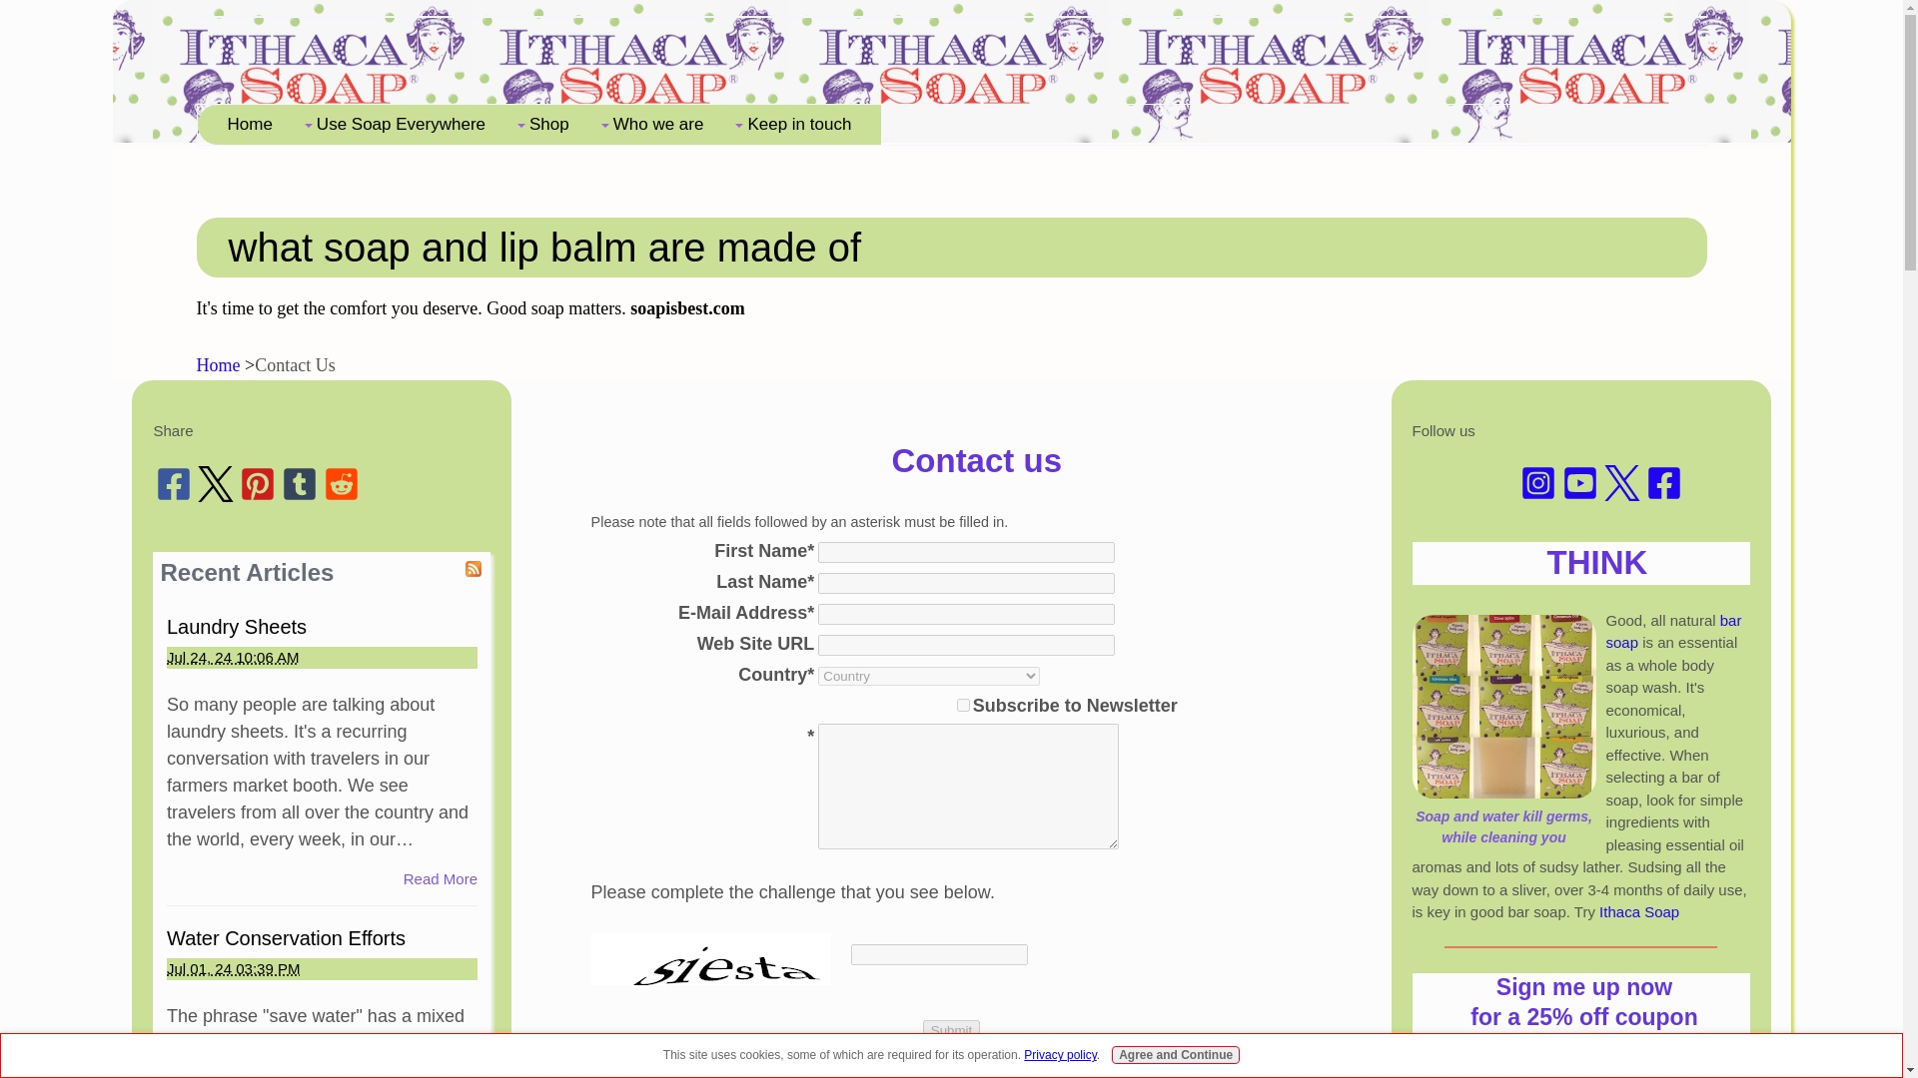 This screenshot has width=1918, height=1078. What do you see at coordinates (233, 968) in the screenshot?
I see `2024-07-01T15:39:50-0400` at bounding box center [233, 968].